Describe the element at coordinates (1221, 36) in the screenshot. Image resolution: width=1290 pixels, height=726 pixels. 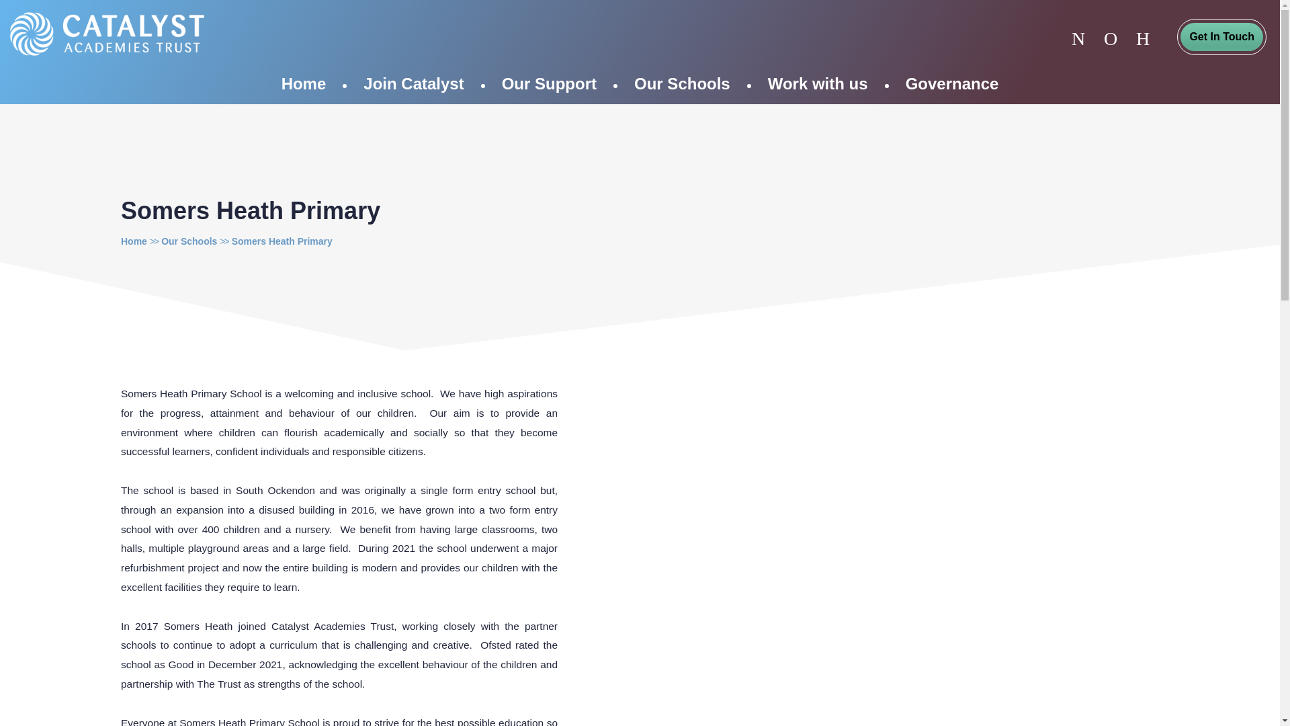
I see `Get In Touch` at that location.